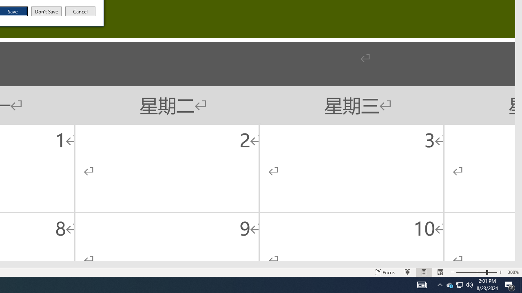 The image size is (522, 293). I want to click on Zoom In, so click(500, 272).